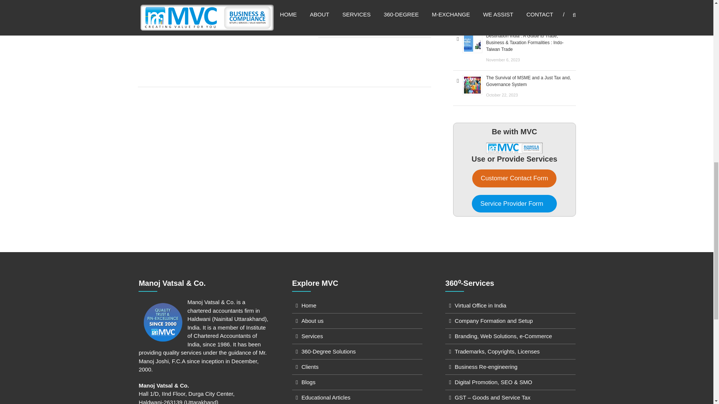 This screenshot has width=719, height=404. I want to click on Home, so click(309, 305).